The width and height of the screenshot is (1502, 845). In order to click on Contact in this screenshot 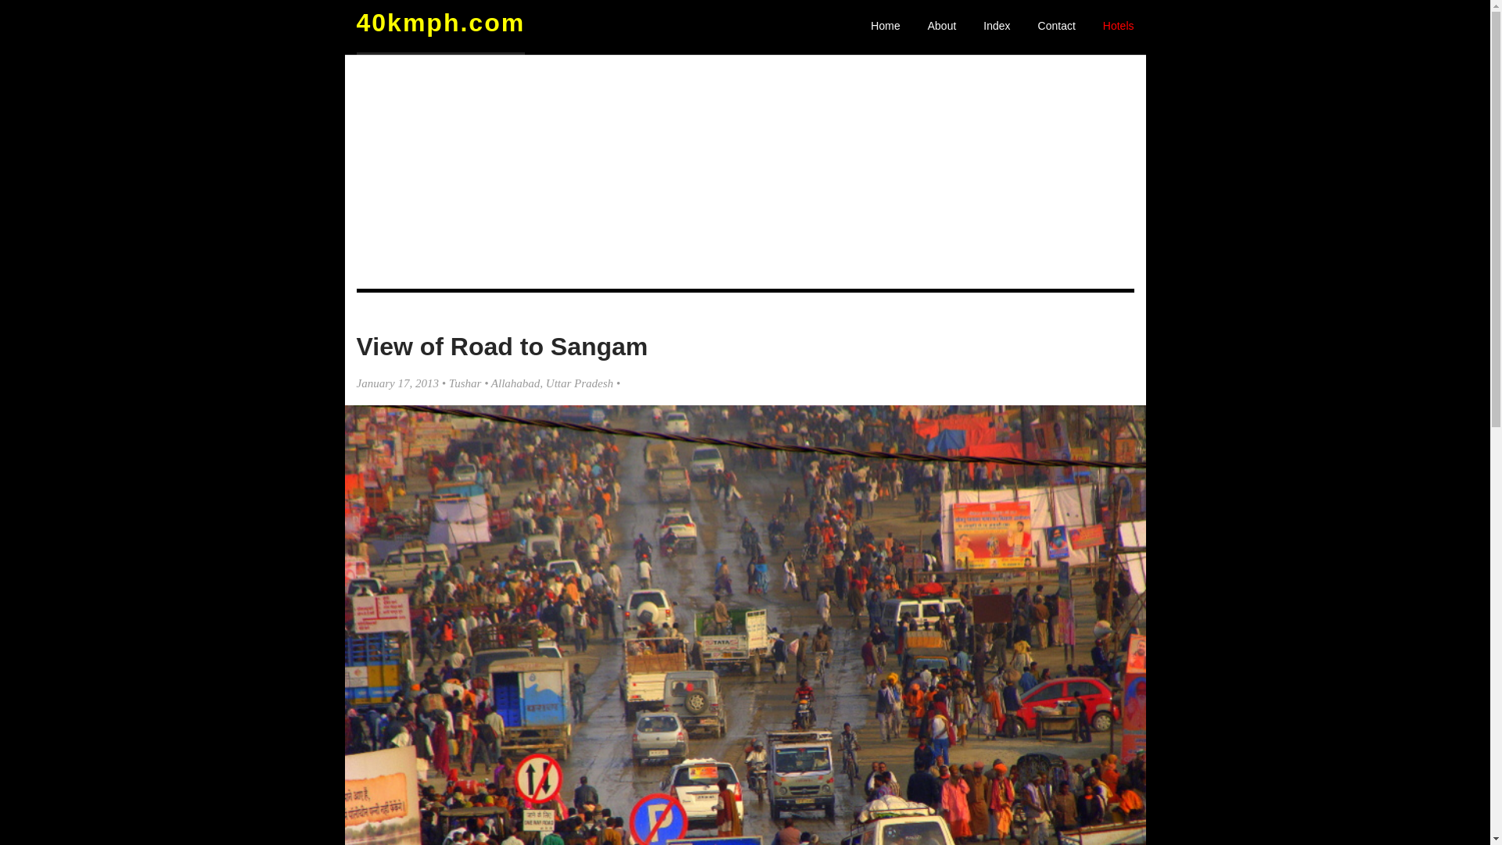, I will do `click(1057, 32)`.